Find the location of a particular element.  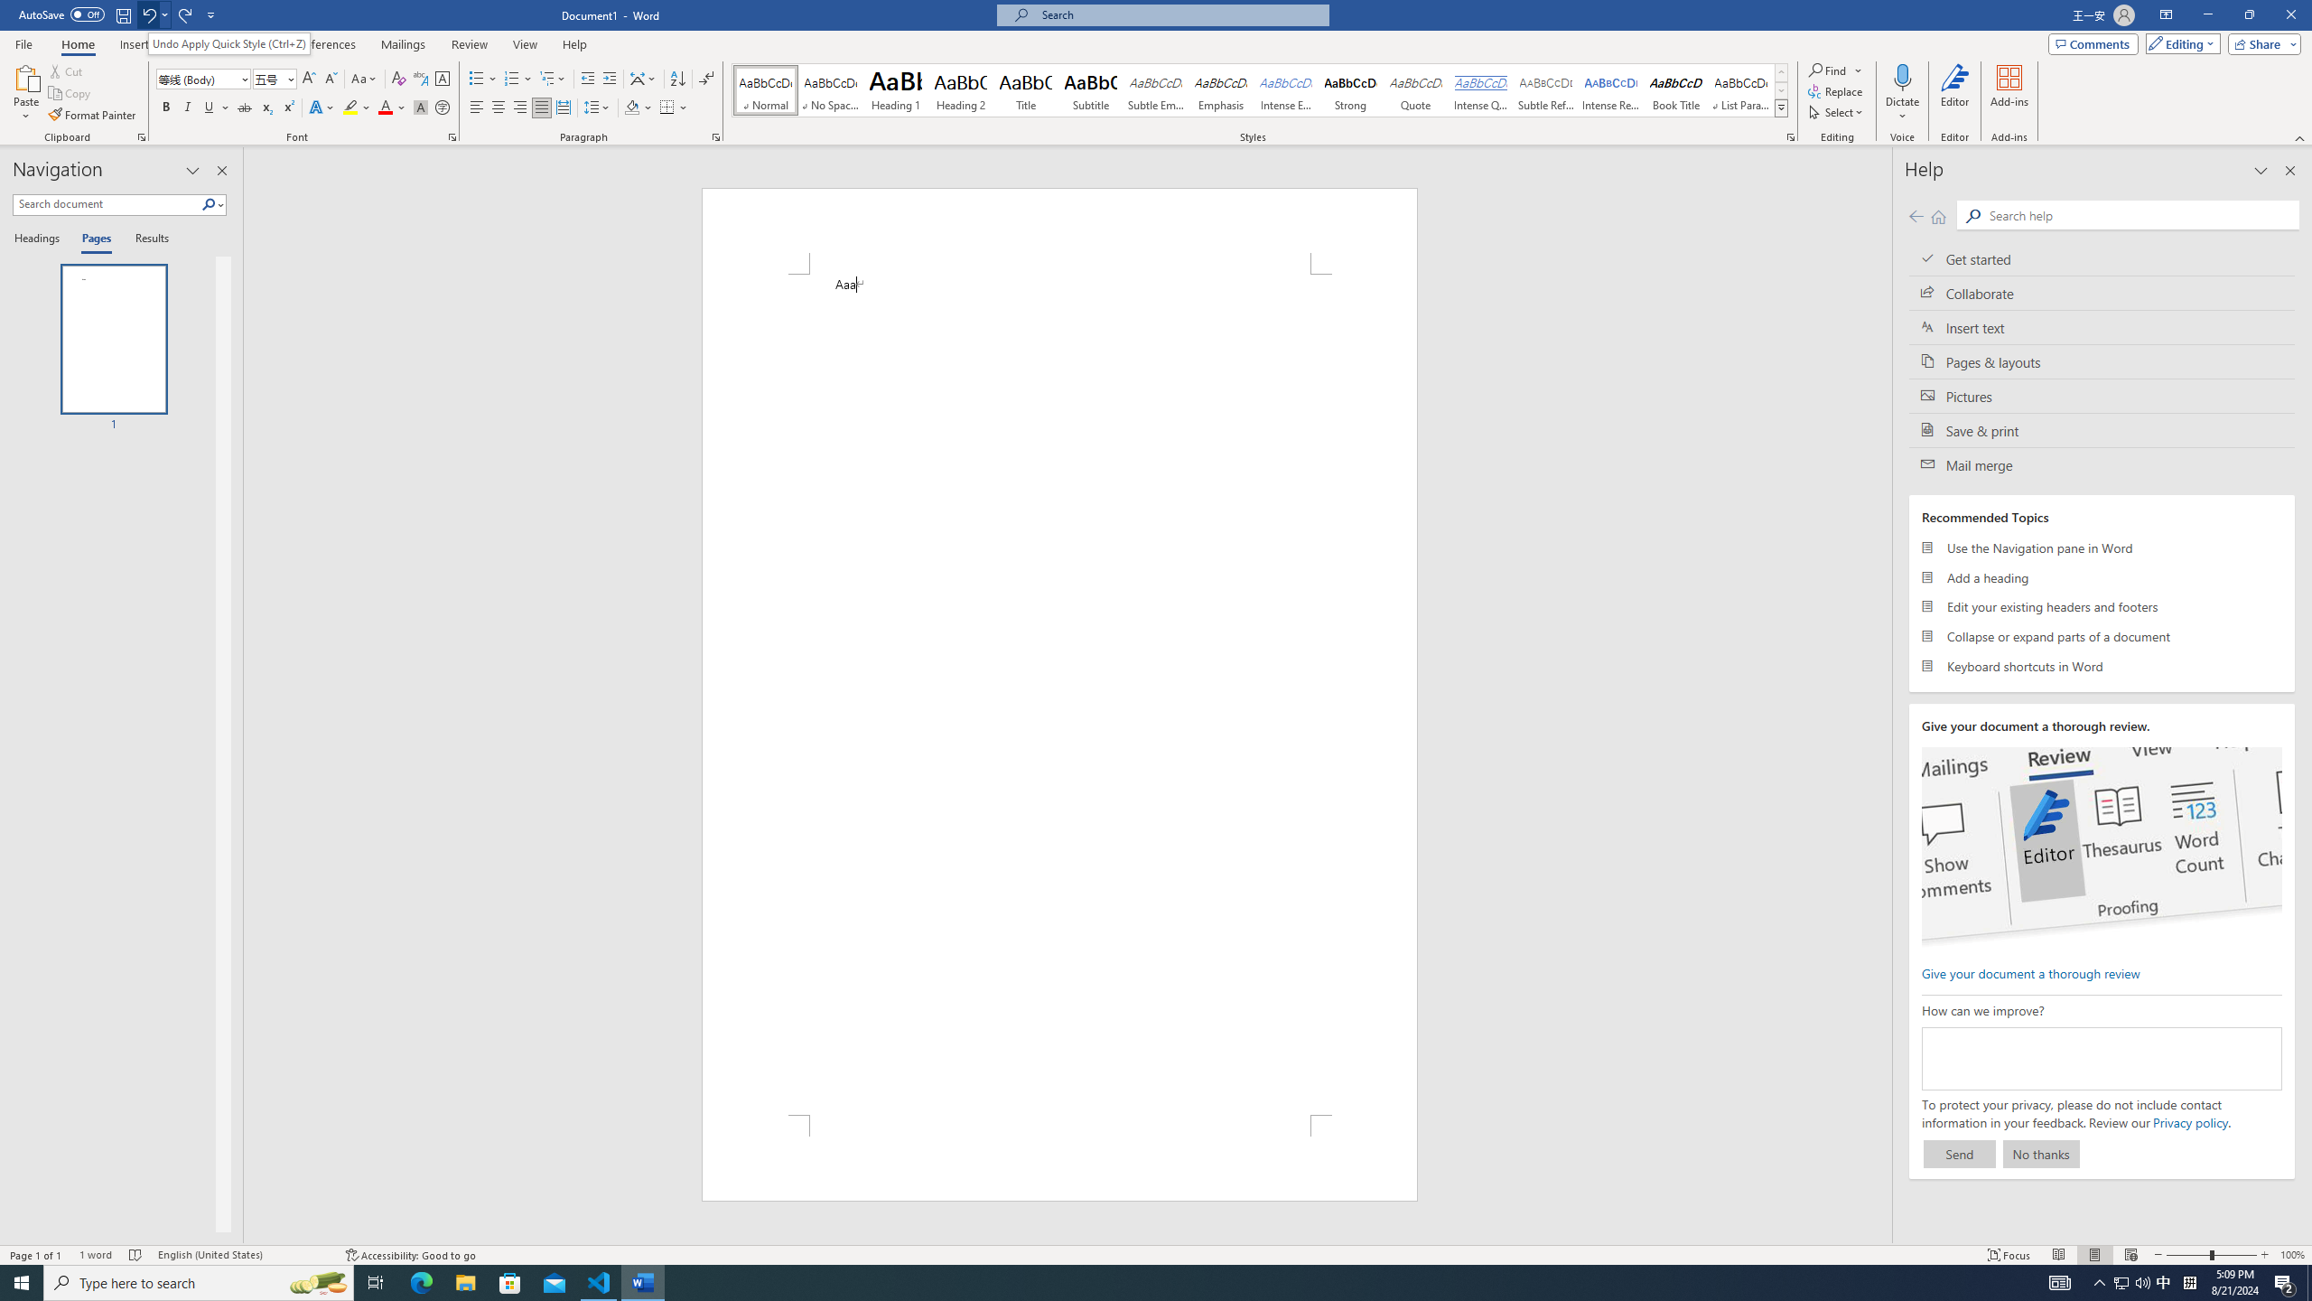

Row Down is located at coordinates (1781, 90).